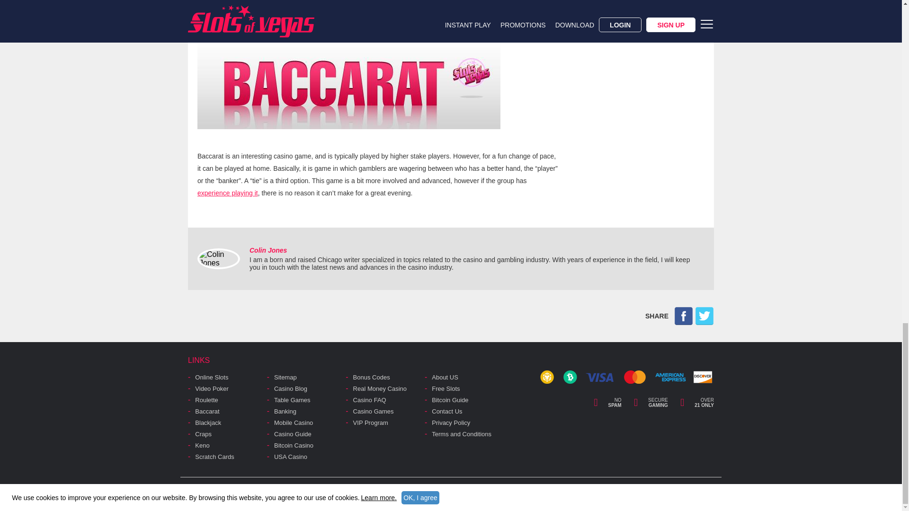  What do you see at coordinates (210, 19) in the screenshot?
I see `Baccarat` at bounding box center [210, 19].